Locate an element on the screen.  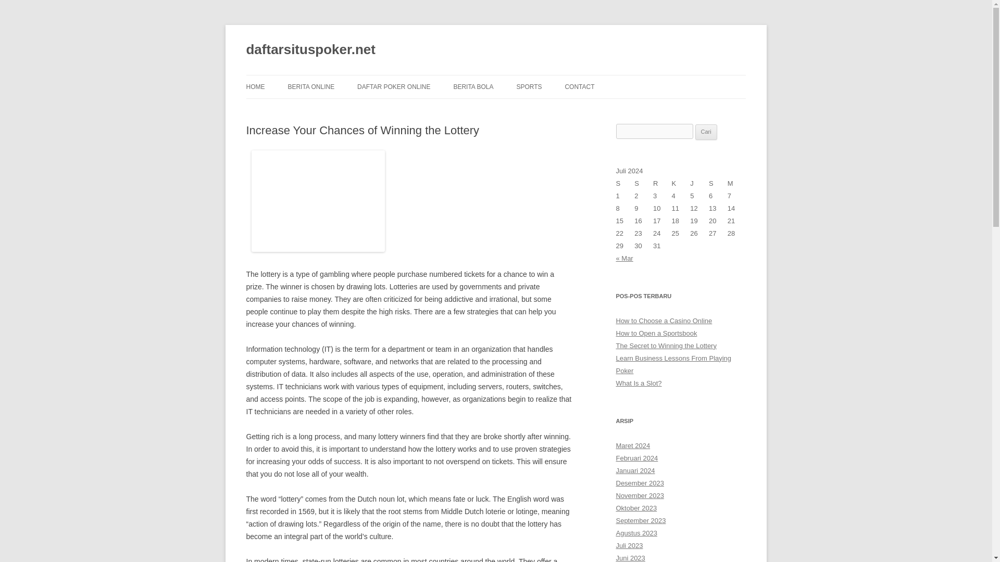
Cari is located at coordinates (706, 132).